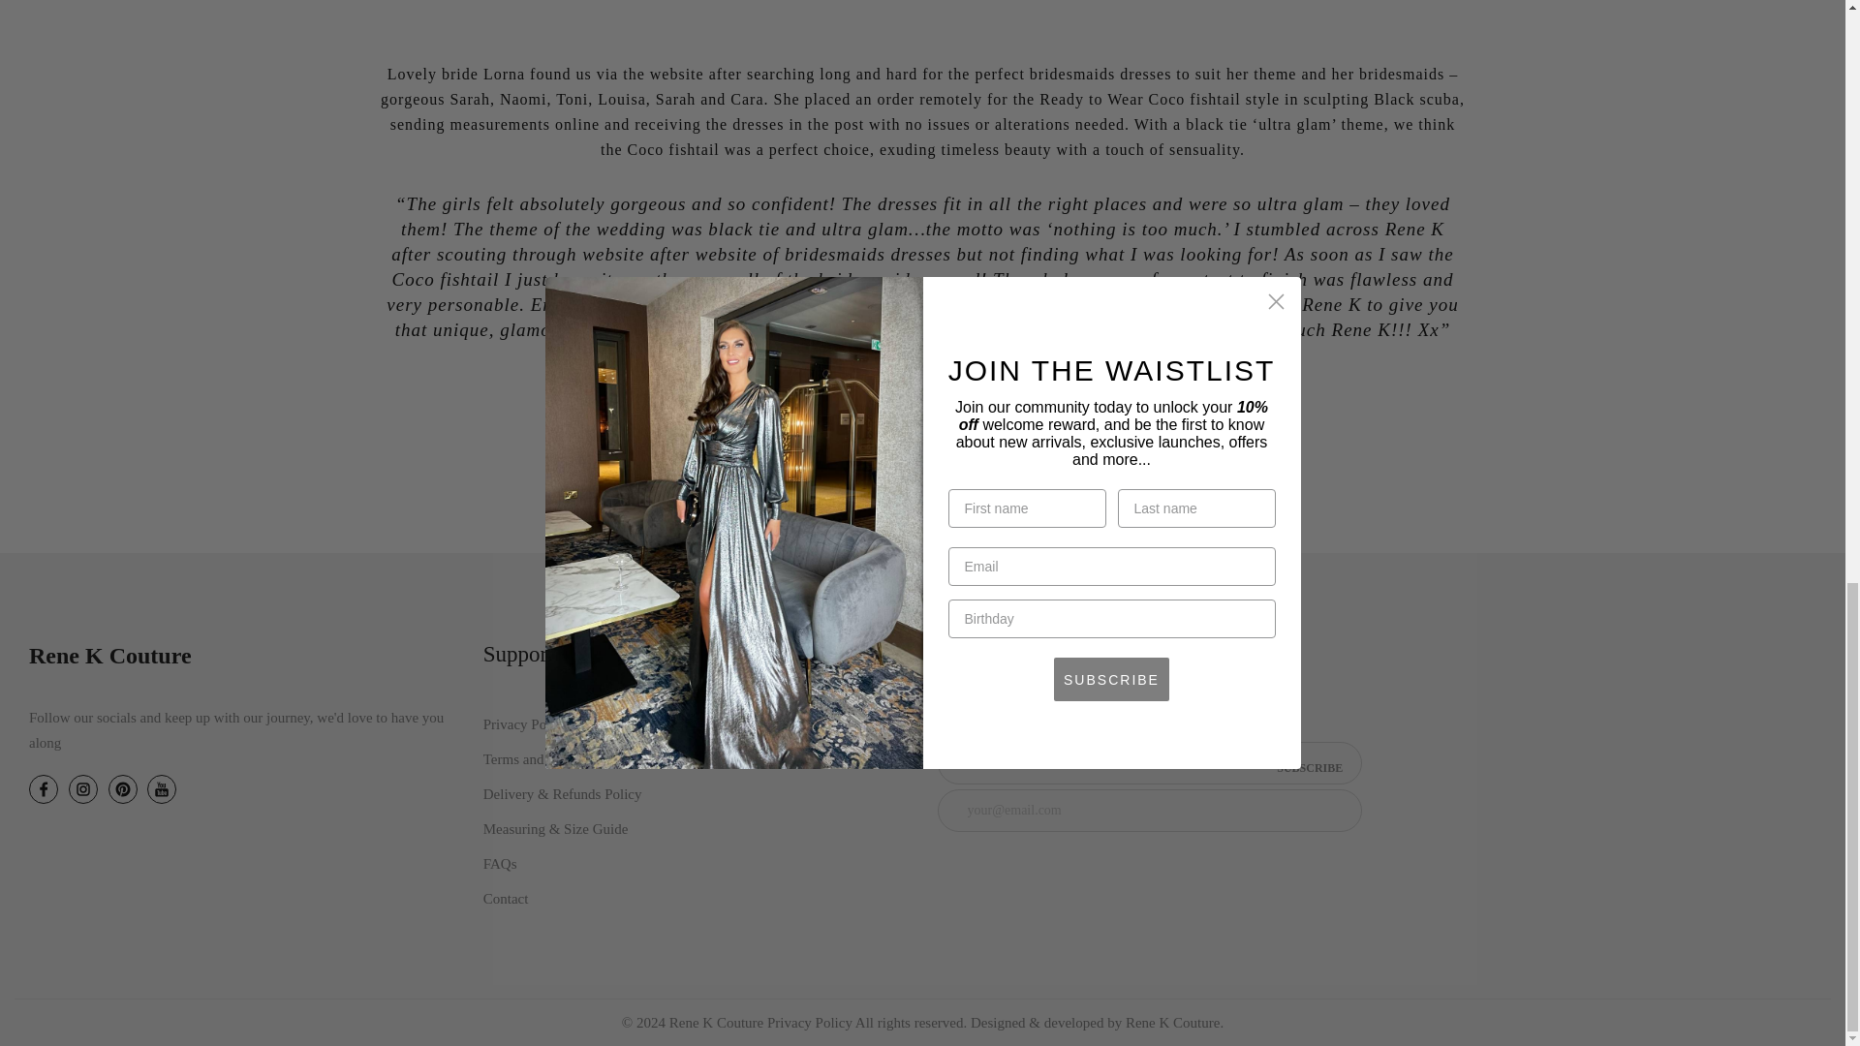 This screenshot has width=1860, height=1046. I want to click on Subscribe, so click(1309, 768).